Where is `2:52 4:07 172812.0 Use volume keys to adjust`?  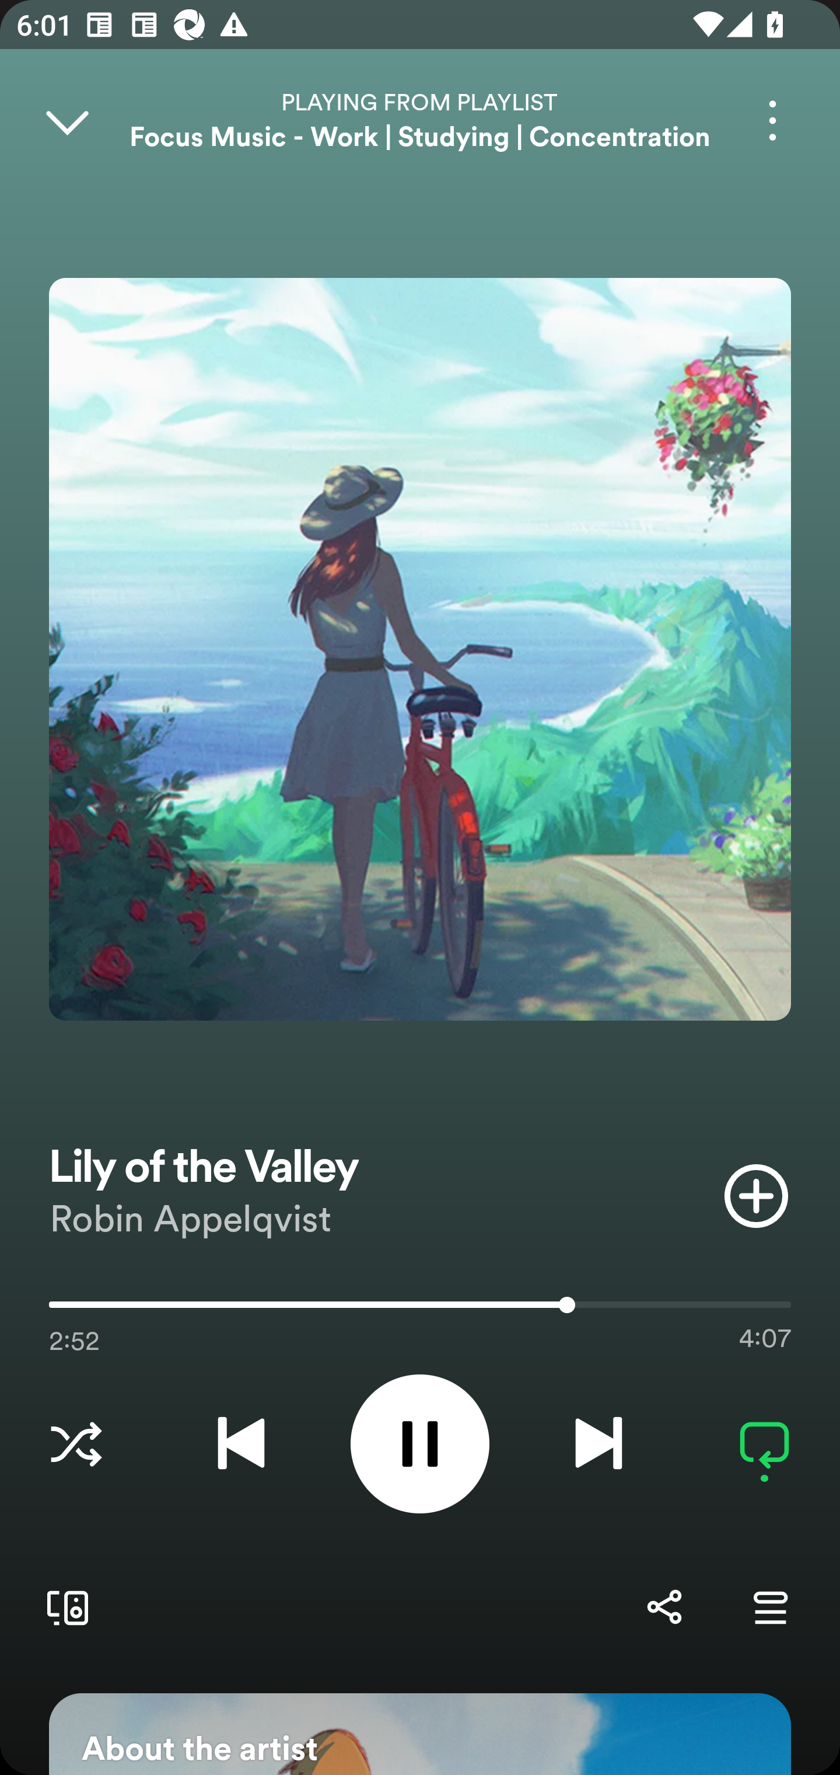
2:52 4:07 172812.0 Use volume keys to adjust is located at coordinates (420, 1310).